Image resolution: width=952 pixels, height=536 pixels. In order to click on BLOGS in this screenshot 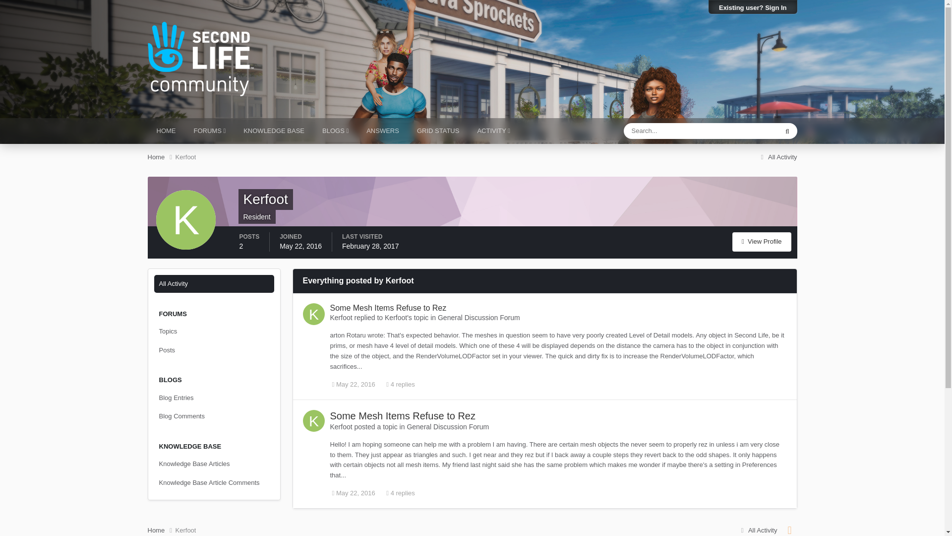, I will do `click(335, 131)`.